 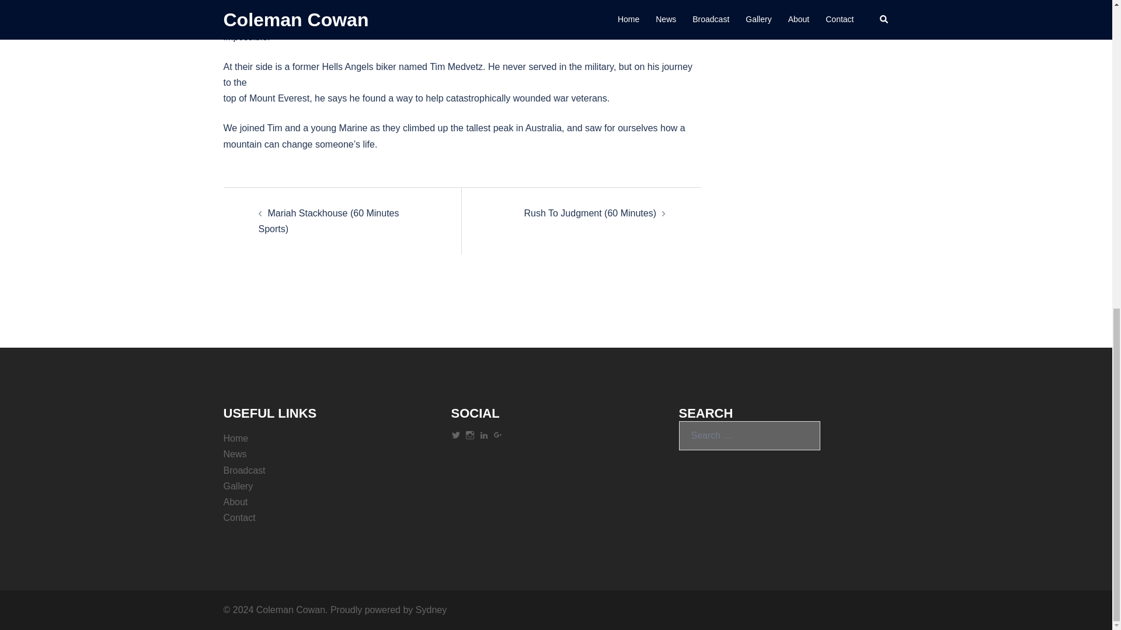 What do you see at coordinates (235, 454) in the screenshot?
I see `News` at bounding box center [235, 454].